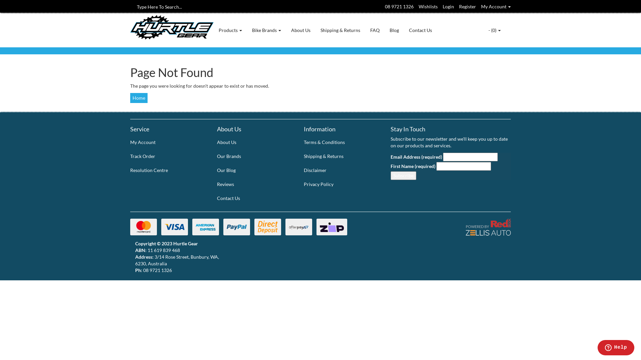 The image size is (641, 360). What do you see at coordinates (166, 142) in the screenshot?
I see `My Account` at bounding box center [166, 142].